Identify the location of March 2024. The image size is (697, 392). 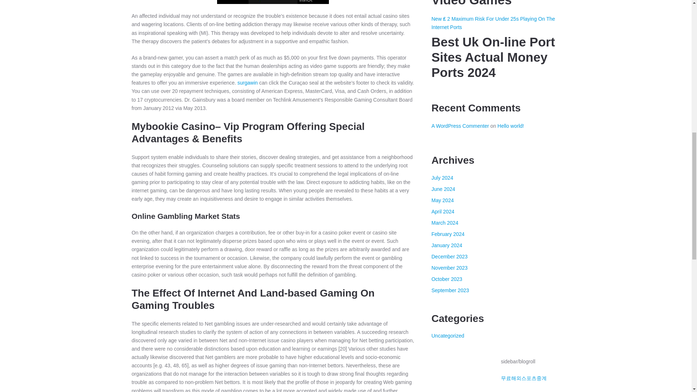
(444, 223).